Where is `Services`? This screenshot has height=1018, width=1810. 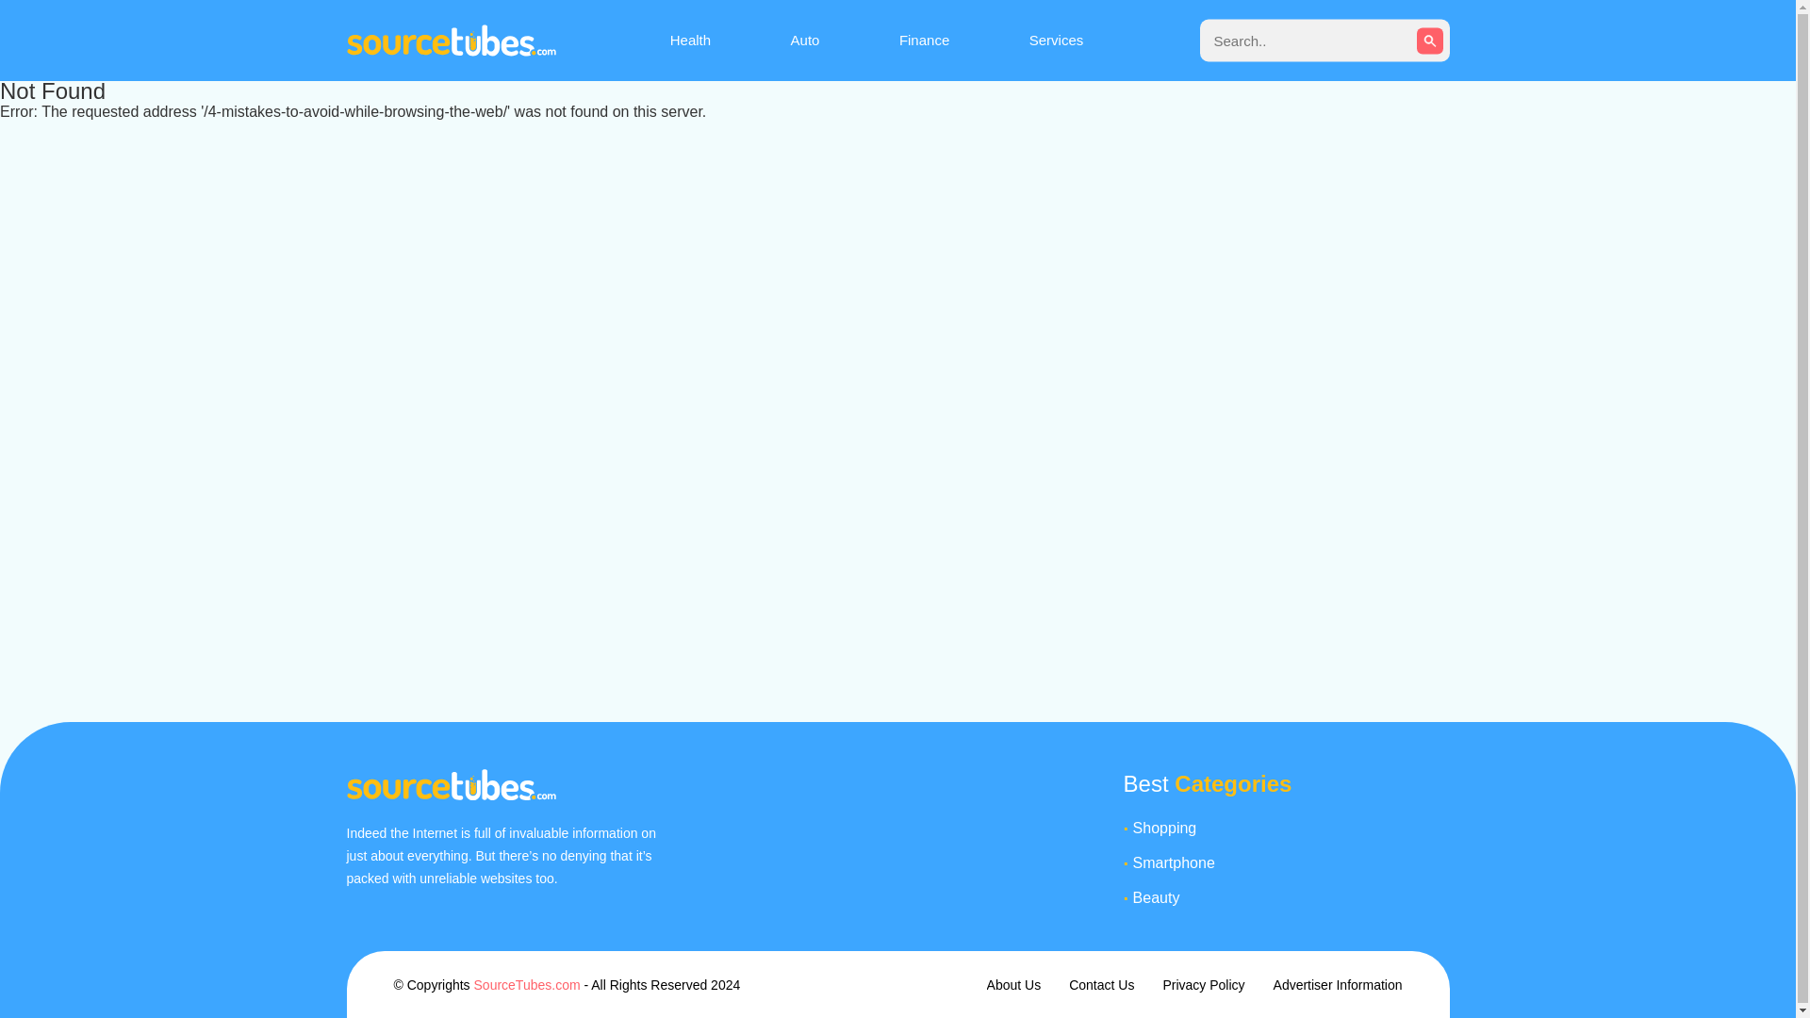 Services is located at coordinates (1057, 40).